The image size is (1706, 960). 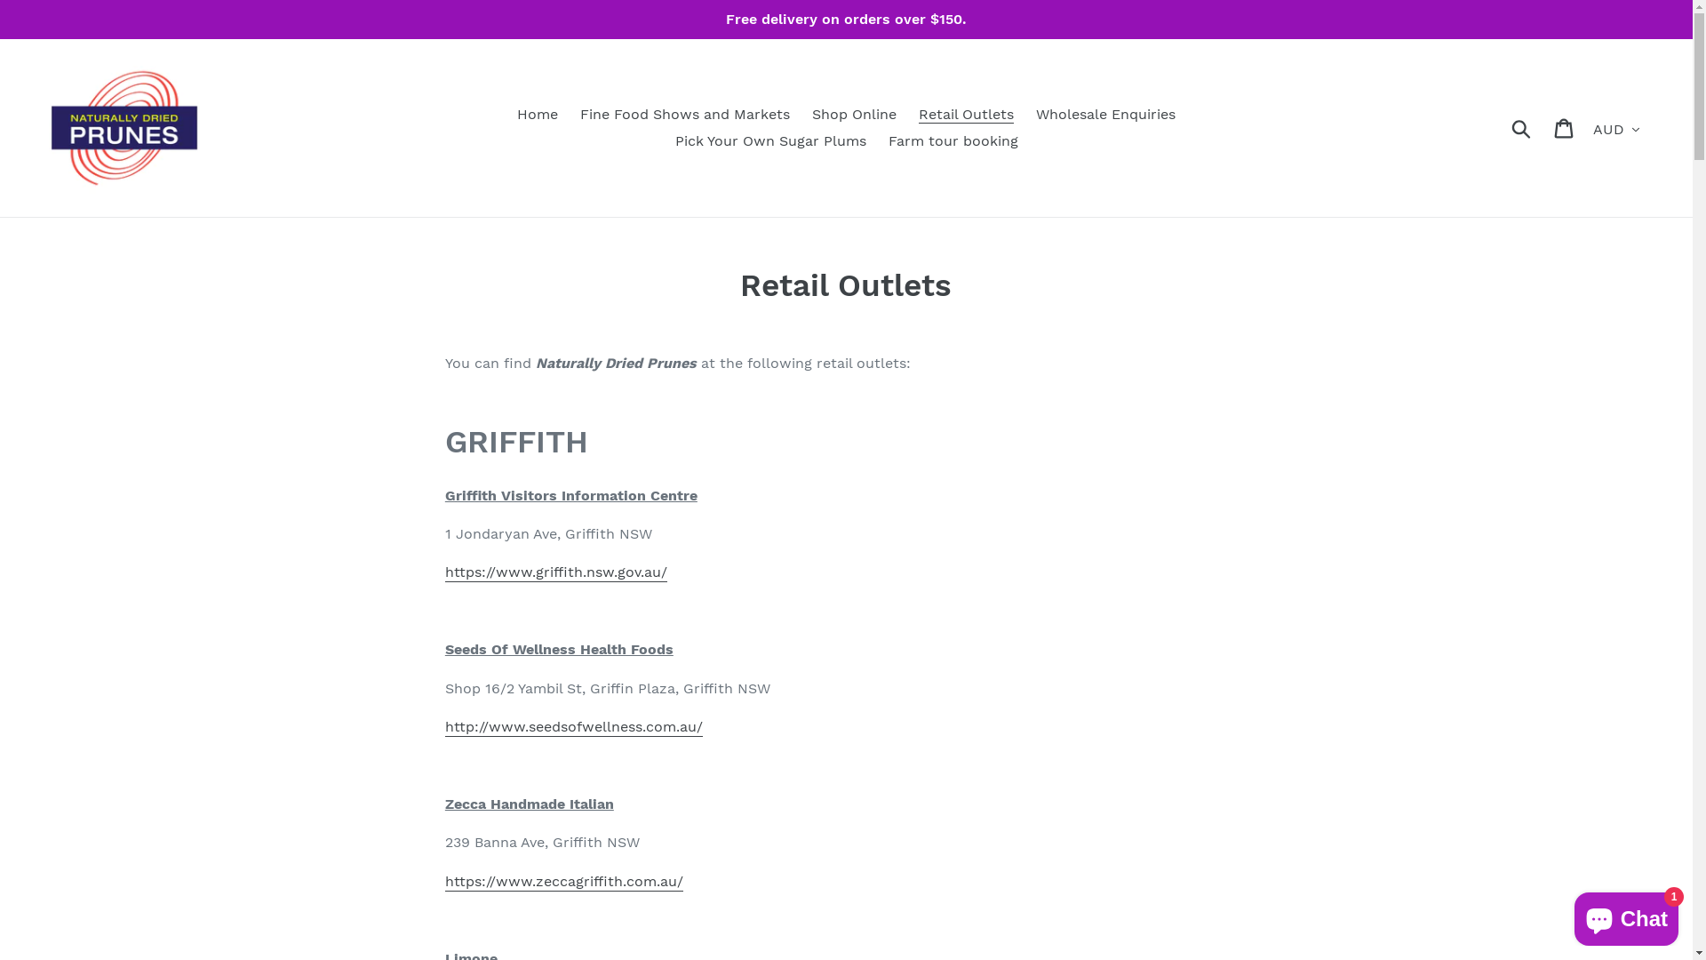 What do you see at coordinates (574, 727) in the screenshot?
I see `http://www.seedsofwellness.com.au/` at bounding box center [574, 727].